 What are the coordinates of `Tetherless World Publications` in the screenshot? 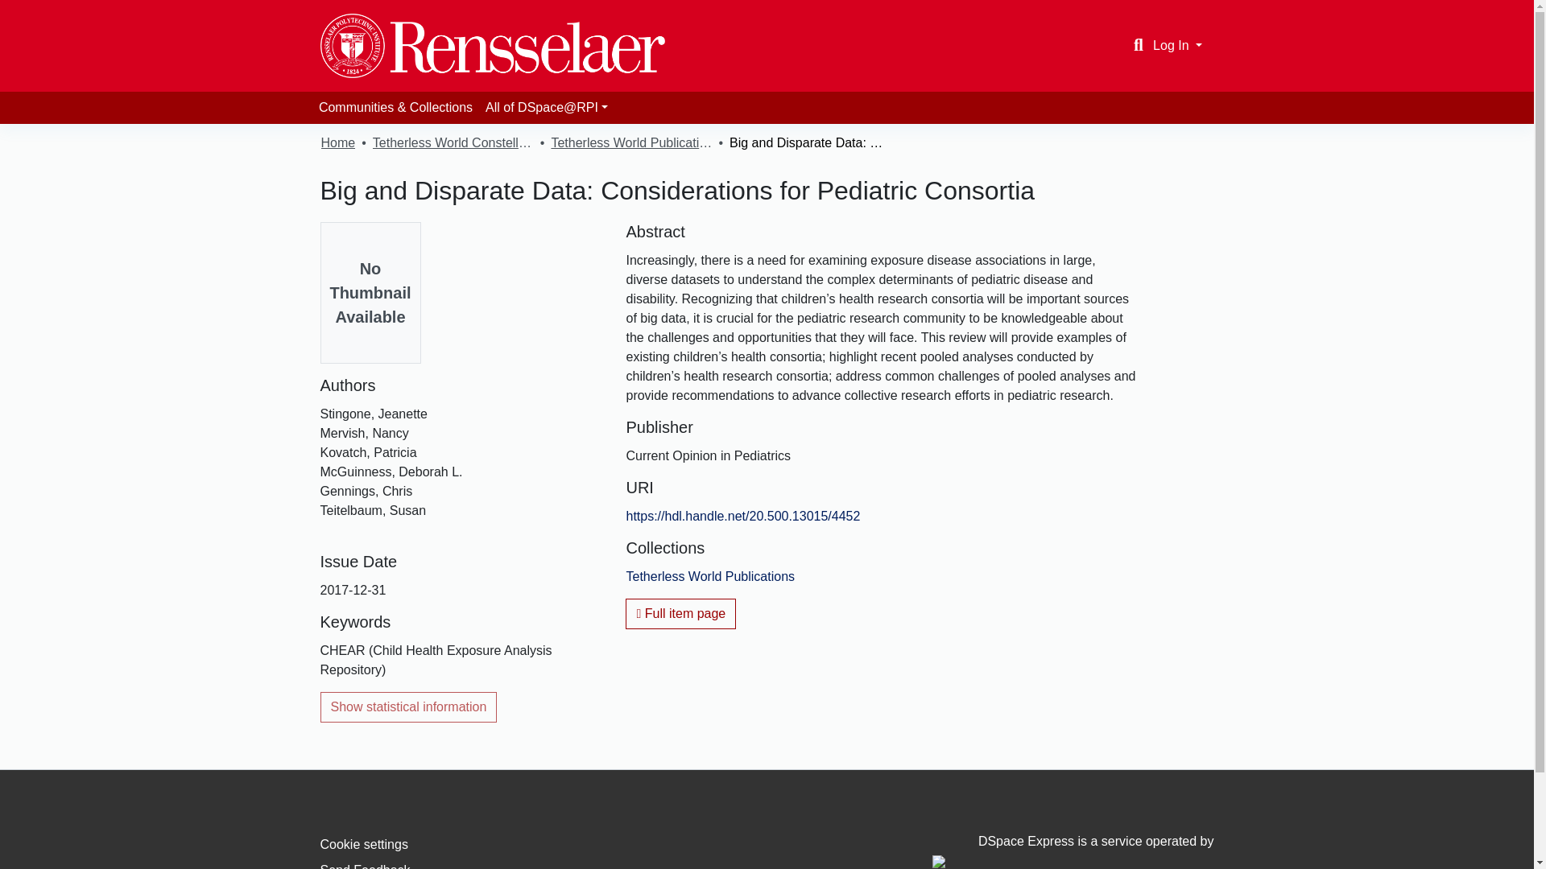 It's located at (710, 576).